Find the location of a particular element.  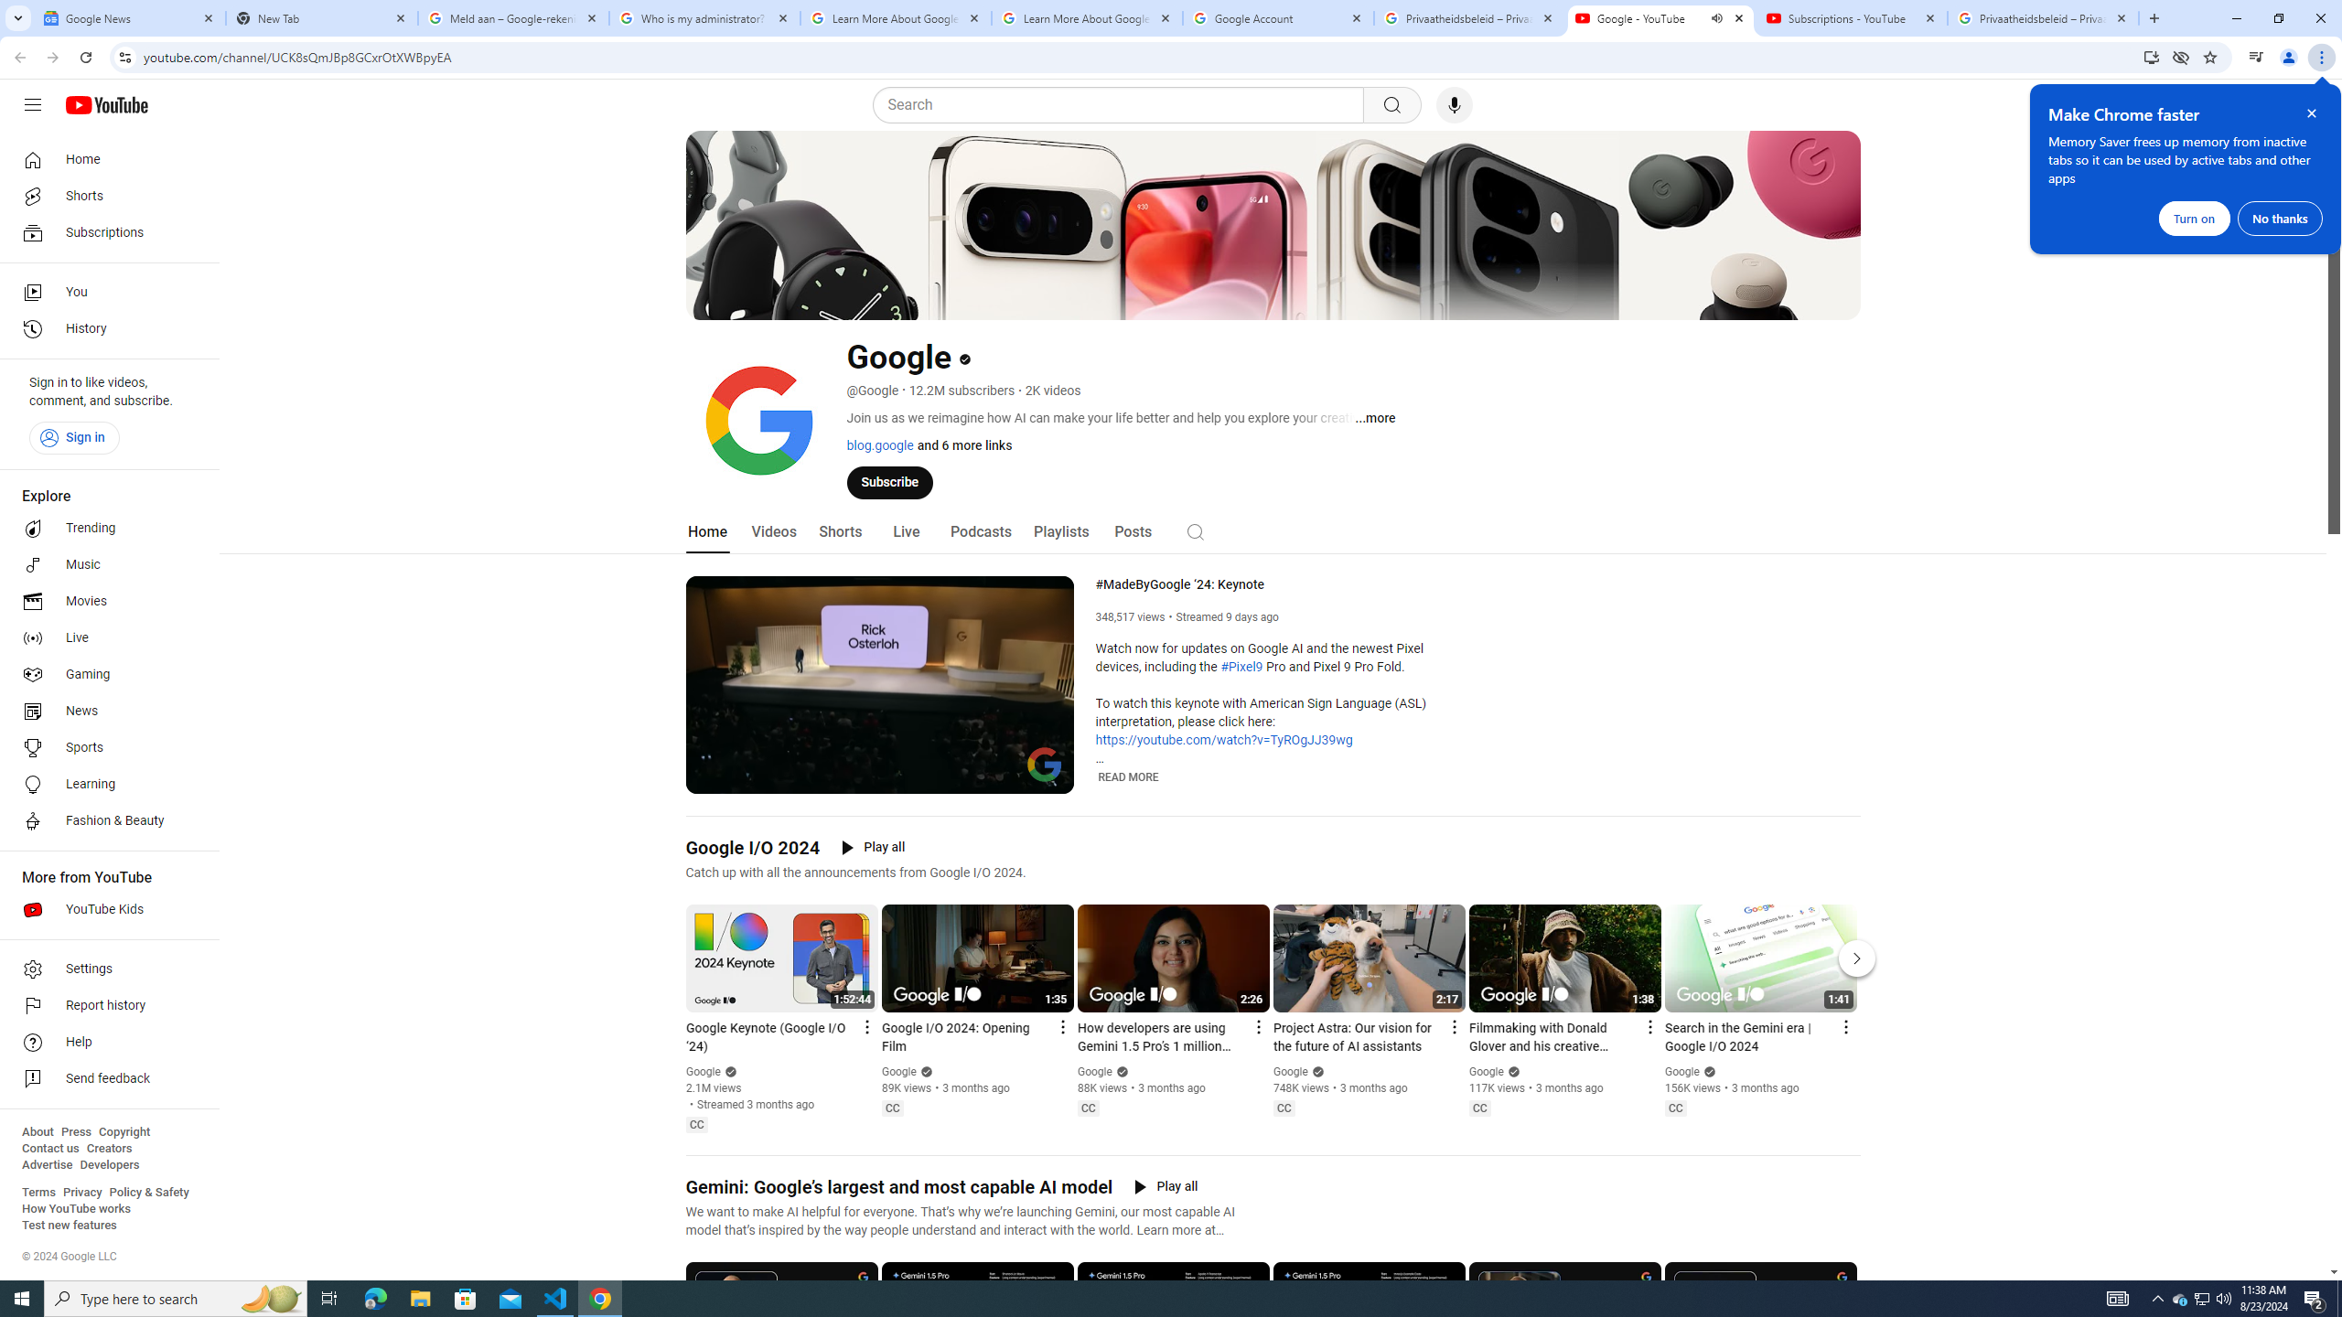

Live is located at coordinates (905, 532).